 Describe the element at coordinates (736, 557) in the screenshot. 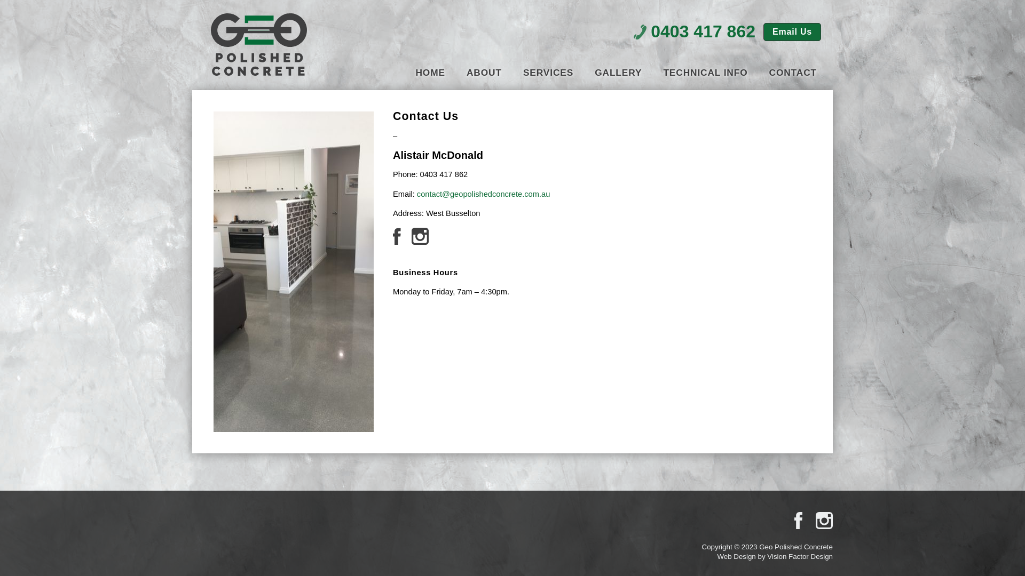

I see `Web Design` at that location.